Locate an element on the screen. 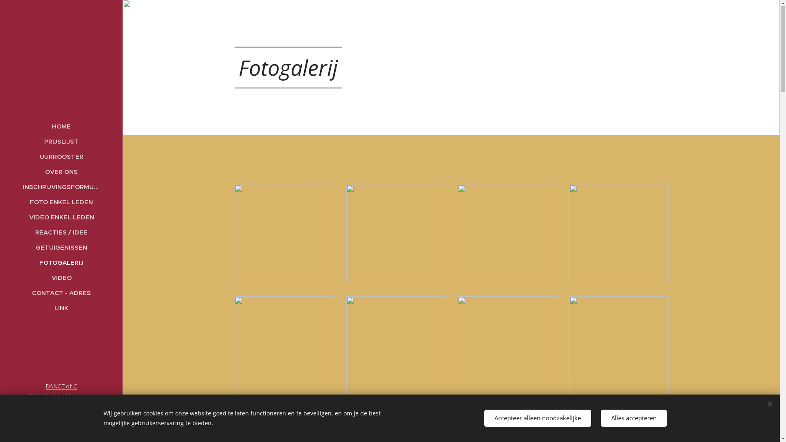 The image size is (786, 442). PRIJSLIJST is located at coordinates (61, 142).